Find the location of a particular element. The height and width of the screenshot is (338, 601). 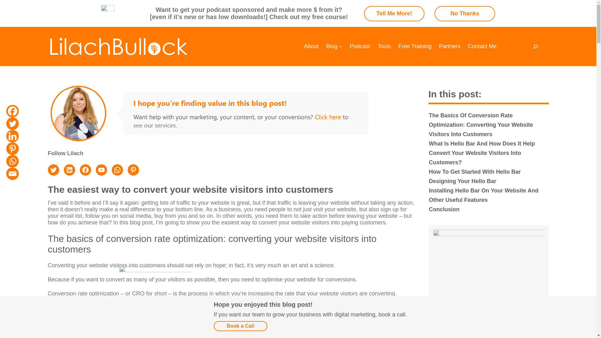

Tell Me More! is located at coordinates (394, 13).